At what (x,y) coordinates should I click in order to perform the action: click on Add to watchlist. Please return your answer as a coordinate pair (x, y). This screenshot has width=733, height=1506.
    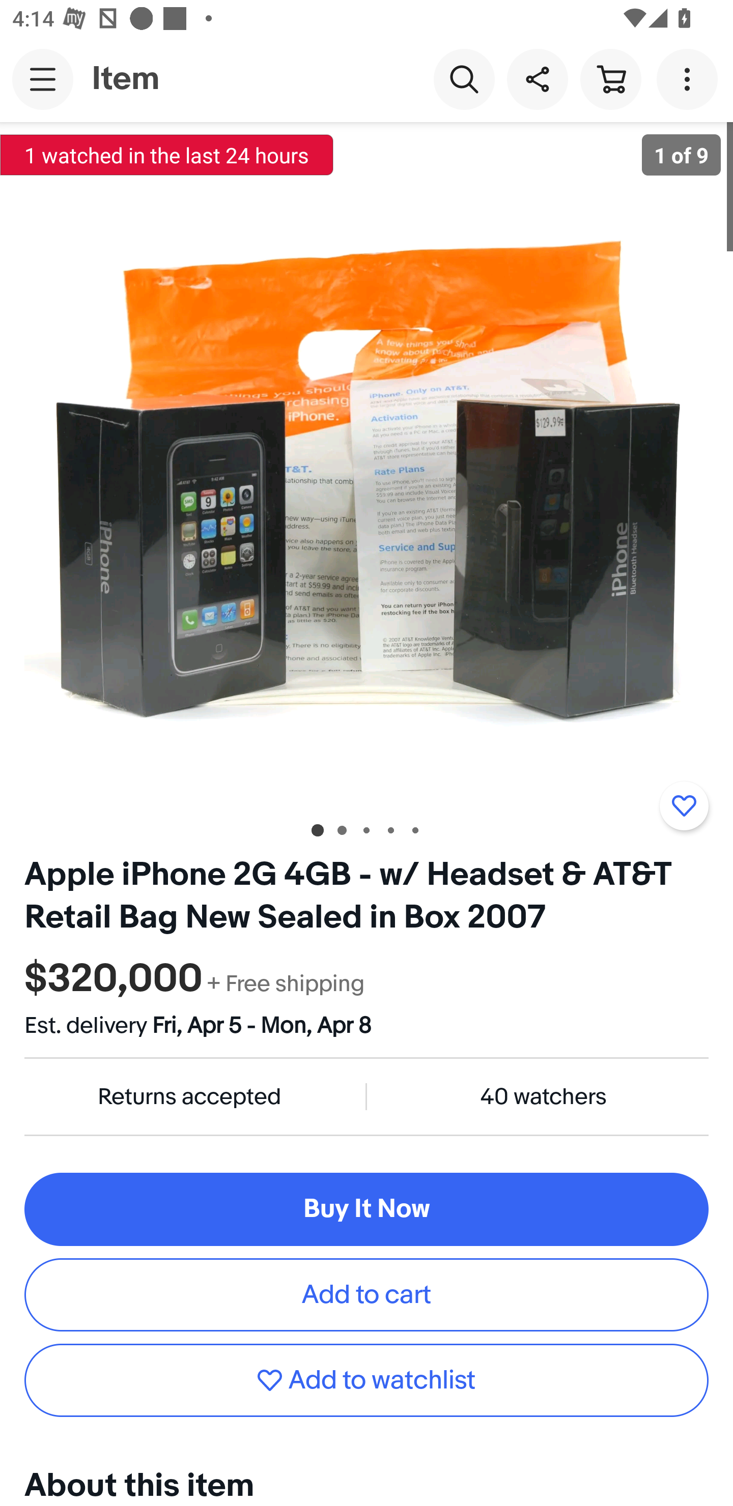
    Looking at the image, I should click on (366, 1380).